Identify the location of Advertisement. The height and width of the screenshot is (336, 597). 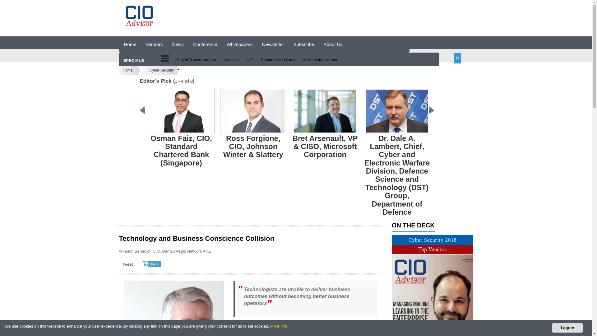
(291, 17).